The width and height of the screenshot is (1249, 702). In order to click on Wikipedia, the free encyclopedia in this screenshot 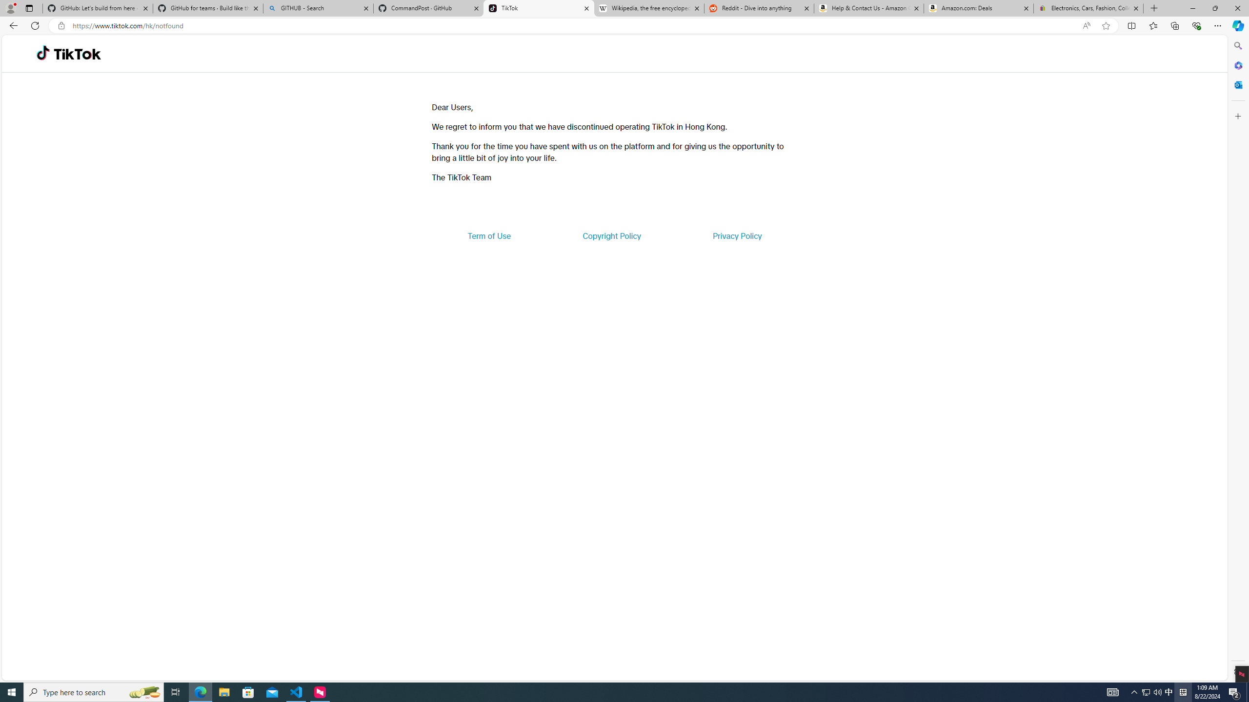, I will do `click(649, 8)`.